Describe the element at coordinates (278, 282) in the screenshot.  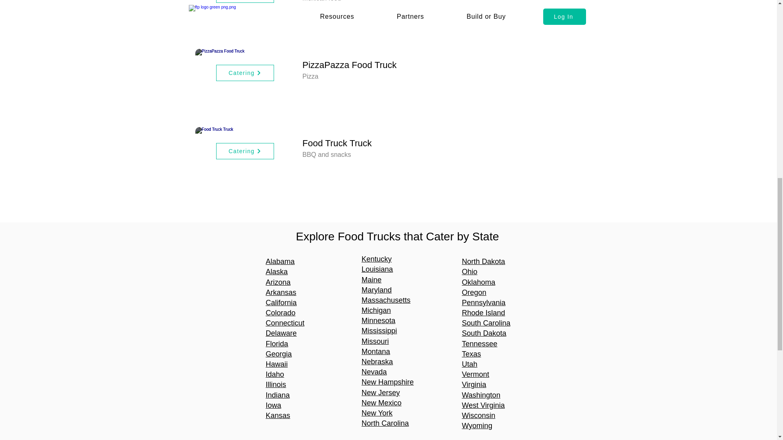
I see `Arizona` at that location.